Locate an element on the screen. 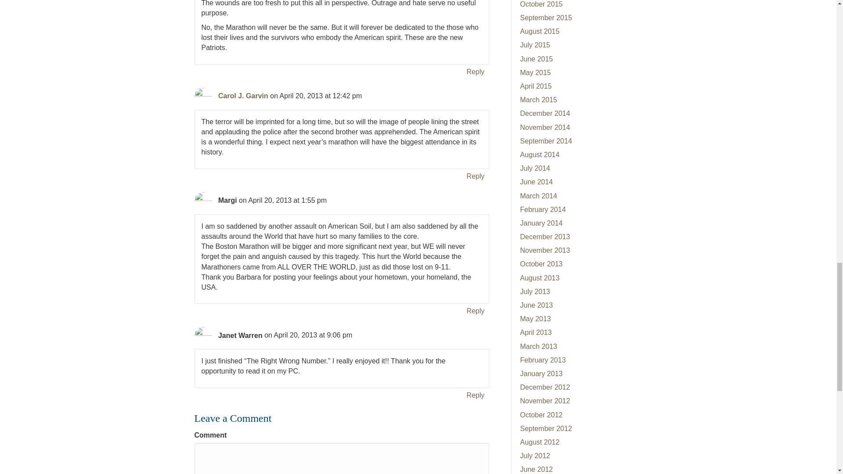 The width and height of the screenshot is (843, 474). Reply is located at coordinates (476, 311).